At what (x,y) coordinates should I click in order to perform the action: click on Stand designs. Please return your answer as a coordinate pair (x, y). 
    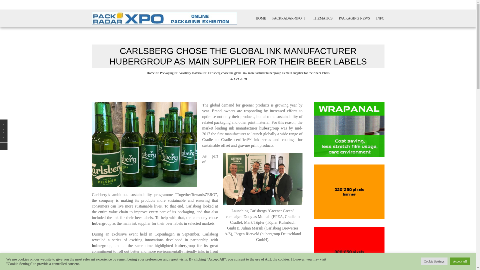
    Looking at the image, I should click on (336, 4).